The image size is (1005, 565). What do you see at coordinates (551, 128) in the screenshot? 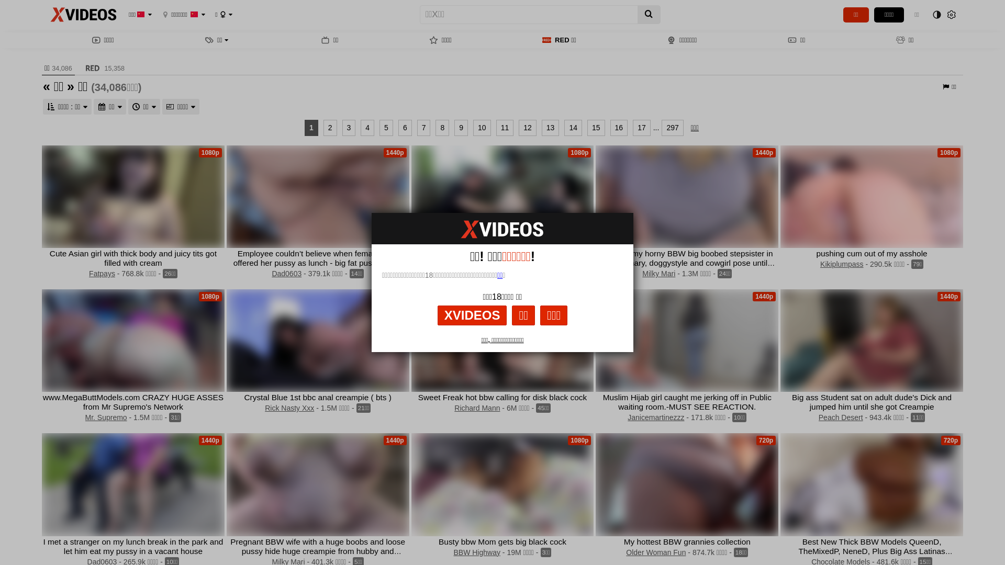
I see `13` at bounding box center [551, 128].